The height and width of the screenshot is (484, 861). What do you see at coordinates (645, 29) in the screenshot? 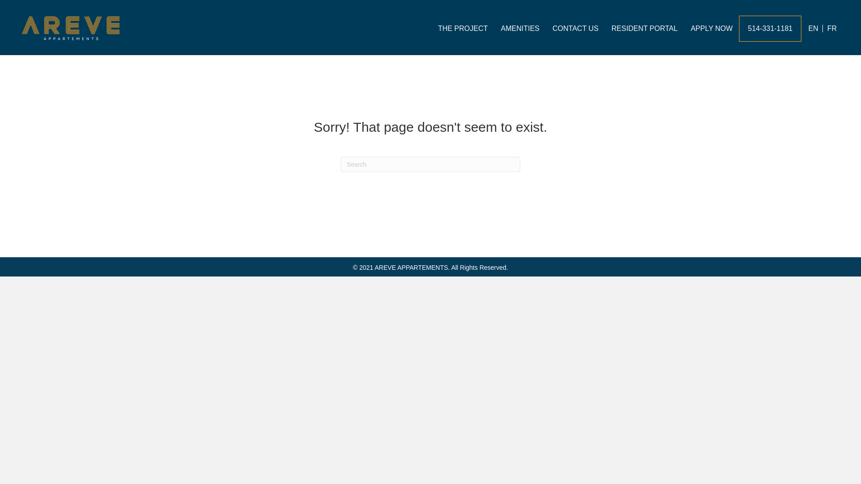
I see `RESIDENT PORTAL` at bounding box center [645, 29].